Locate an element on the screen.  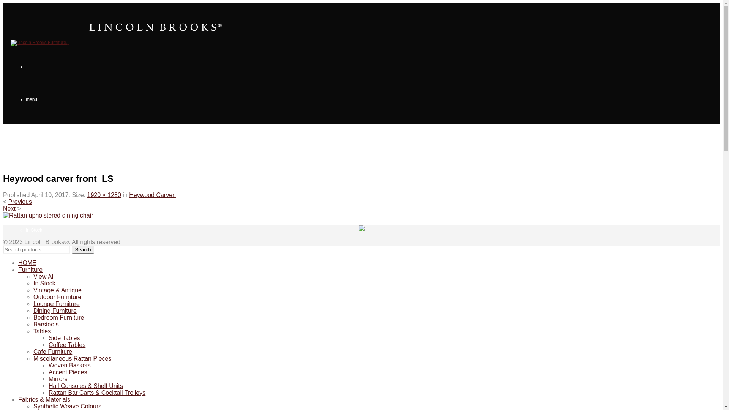
Furniture is located at coordinates (30, 270).